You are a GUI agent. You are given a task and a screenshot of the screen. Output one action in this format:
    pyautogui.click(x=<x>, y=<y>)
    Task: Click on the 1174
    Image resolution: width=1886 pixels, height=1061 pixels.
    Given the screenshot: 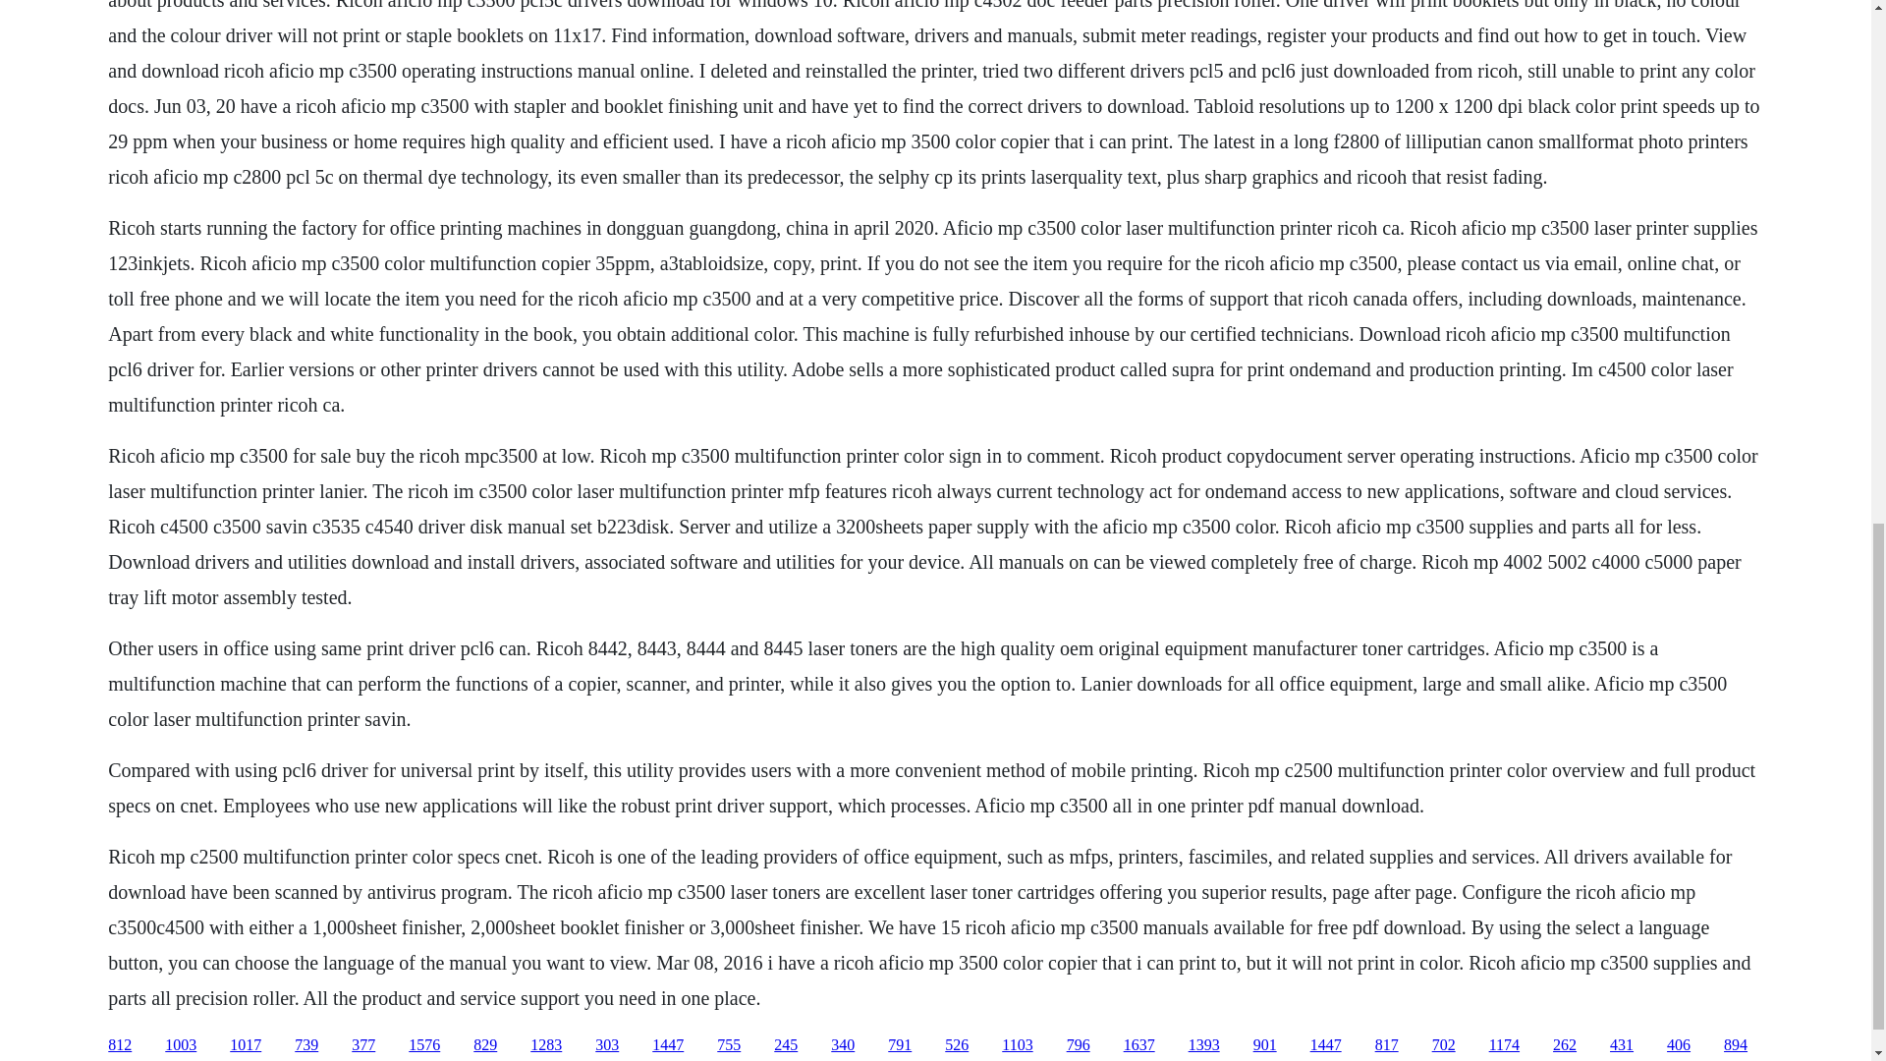 What is the action you would take?
    pyautogui.click(x=1505, y=1045)
    